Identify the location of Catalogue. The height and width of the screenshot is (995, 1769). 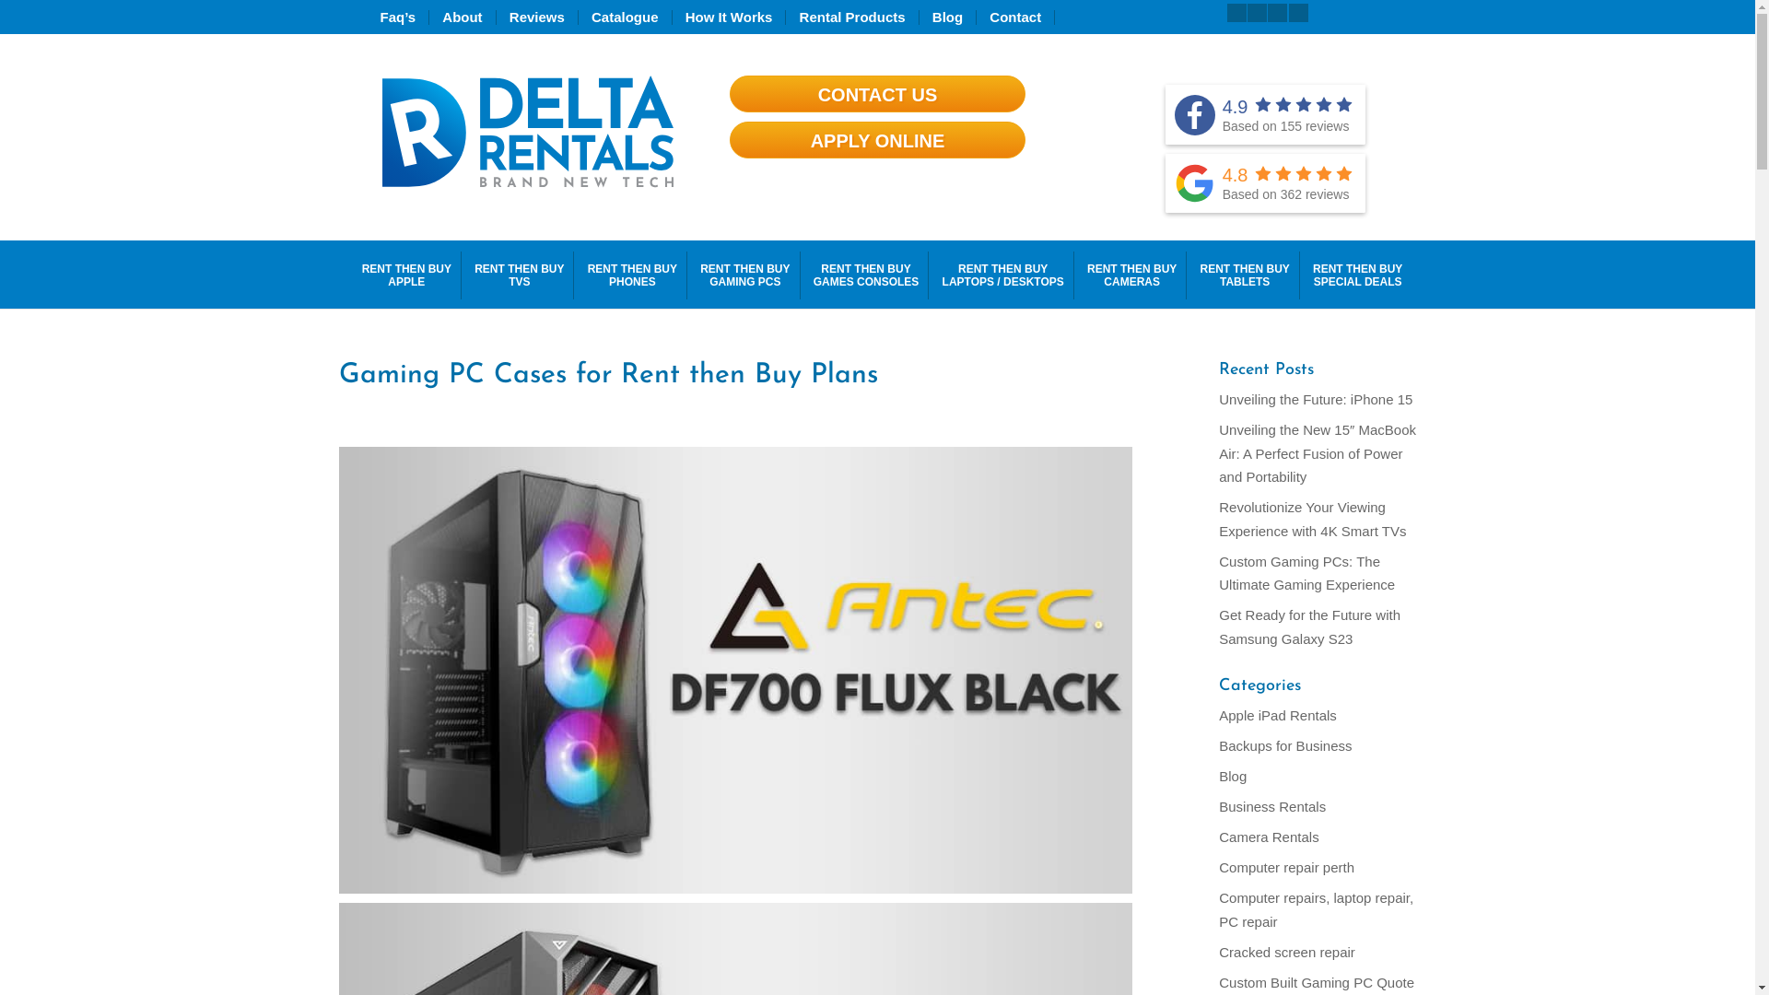
(632, 18).